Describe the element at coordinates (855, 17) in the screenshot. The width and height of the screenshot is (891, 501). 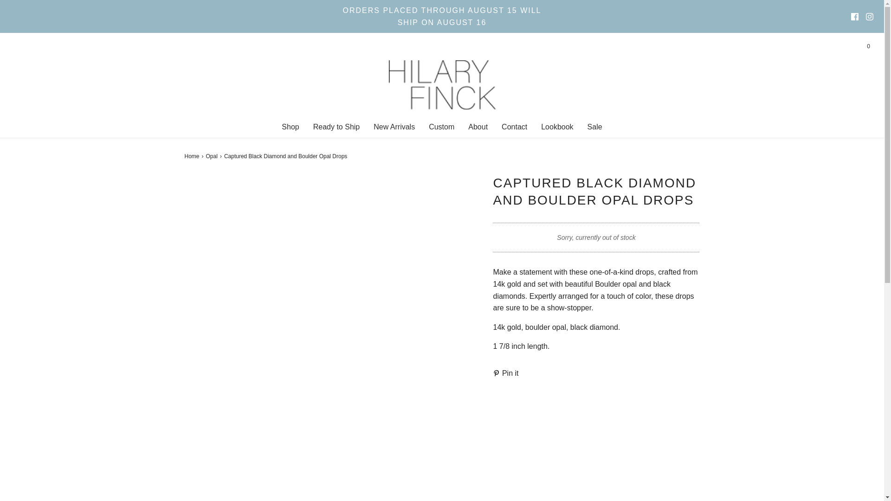
I see `FACEBOOK ICON` at that location.